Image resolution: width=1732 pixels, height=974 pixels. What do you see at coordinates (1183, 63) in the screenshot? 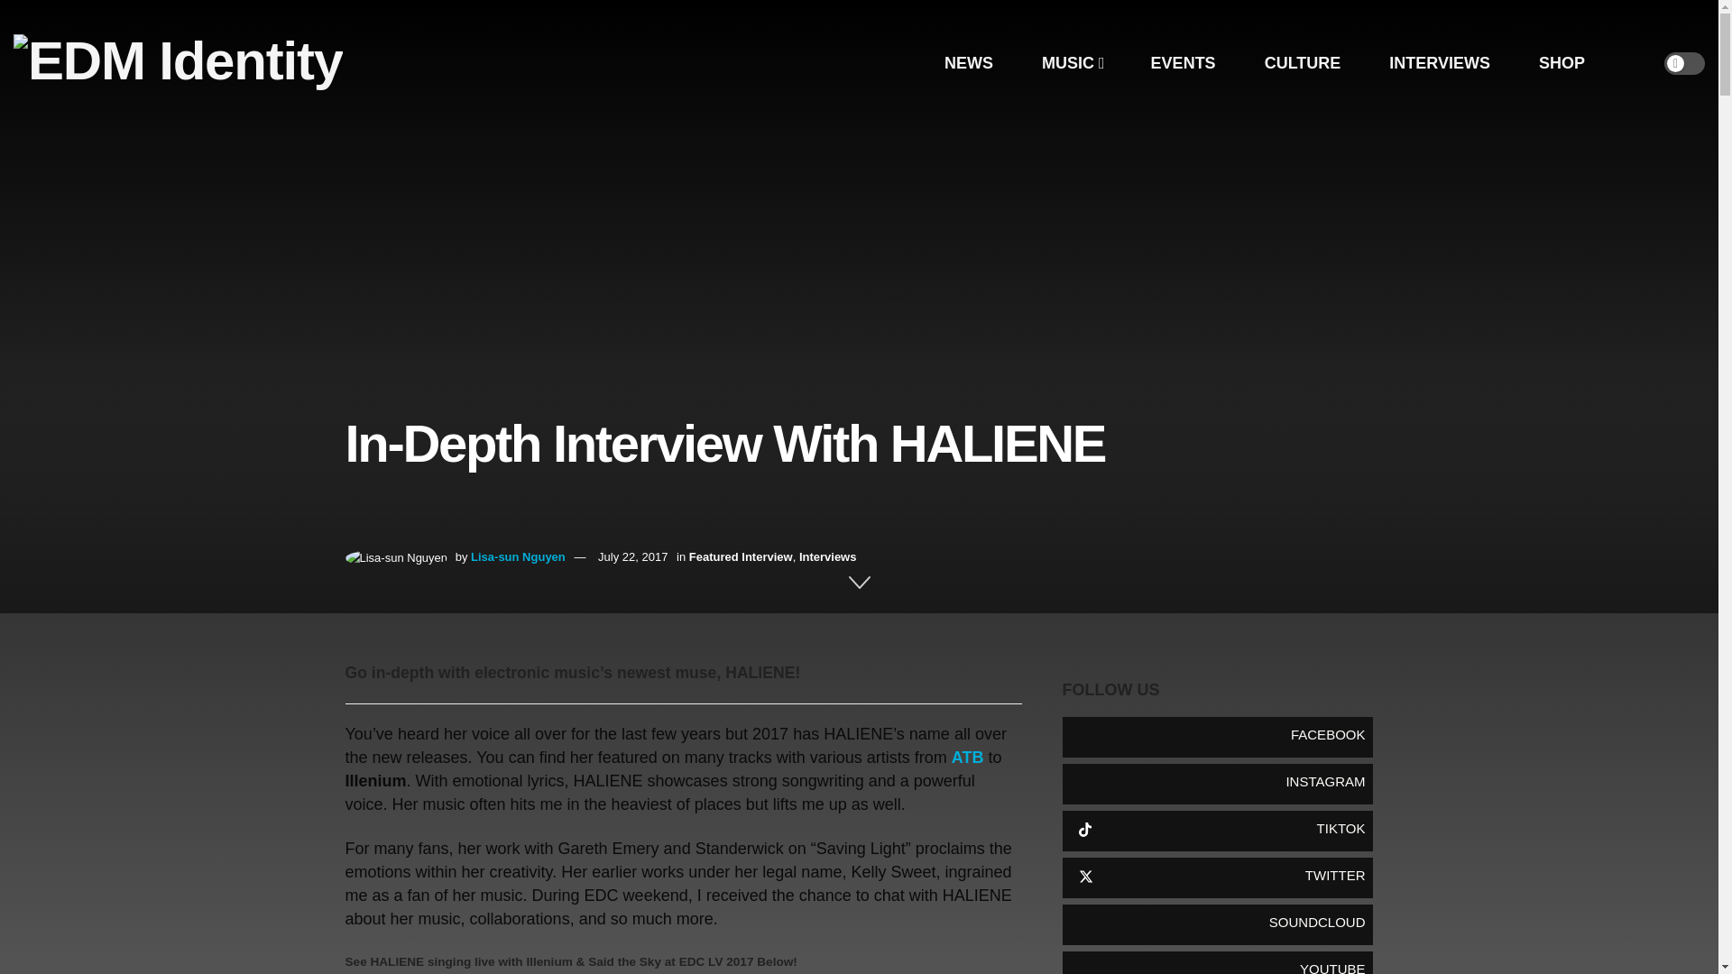
I see `EVENTS` at bounding box center [1183, 63].